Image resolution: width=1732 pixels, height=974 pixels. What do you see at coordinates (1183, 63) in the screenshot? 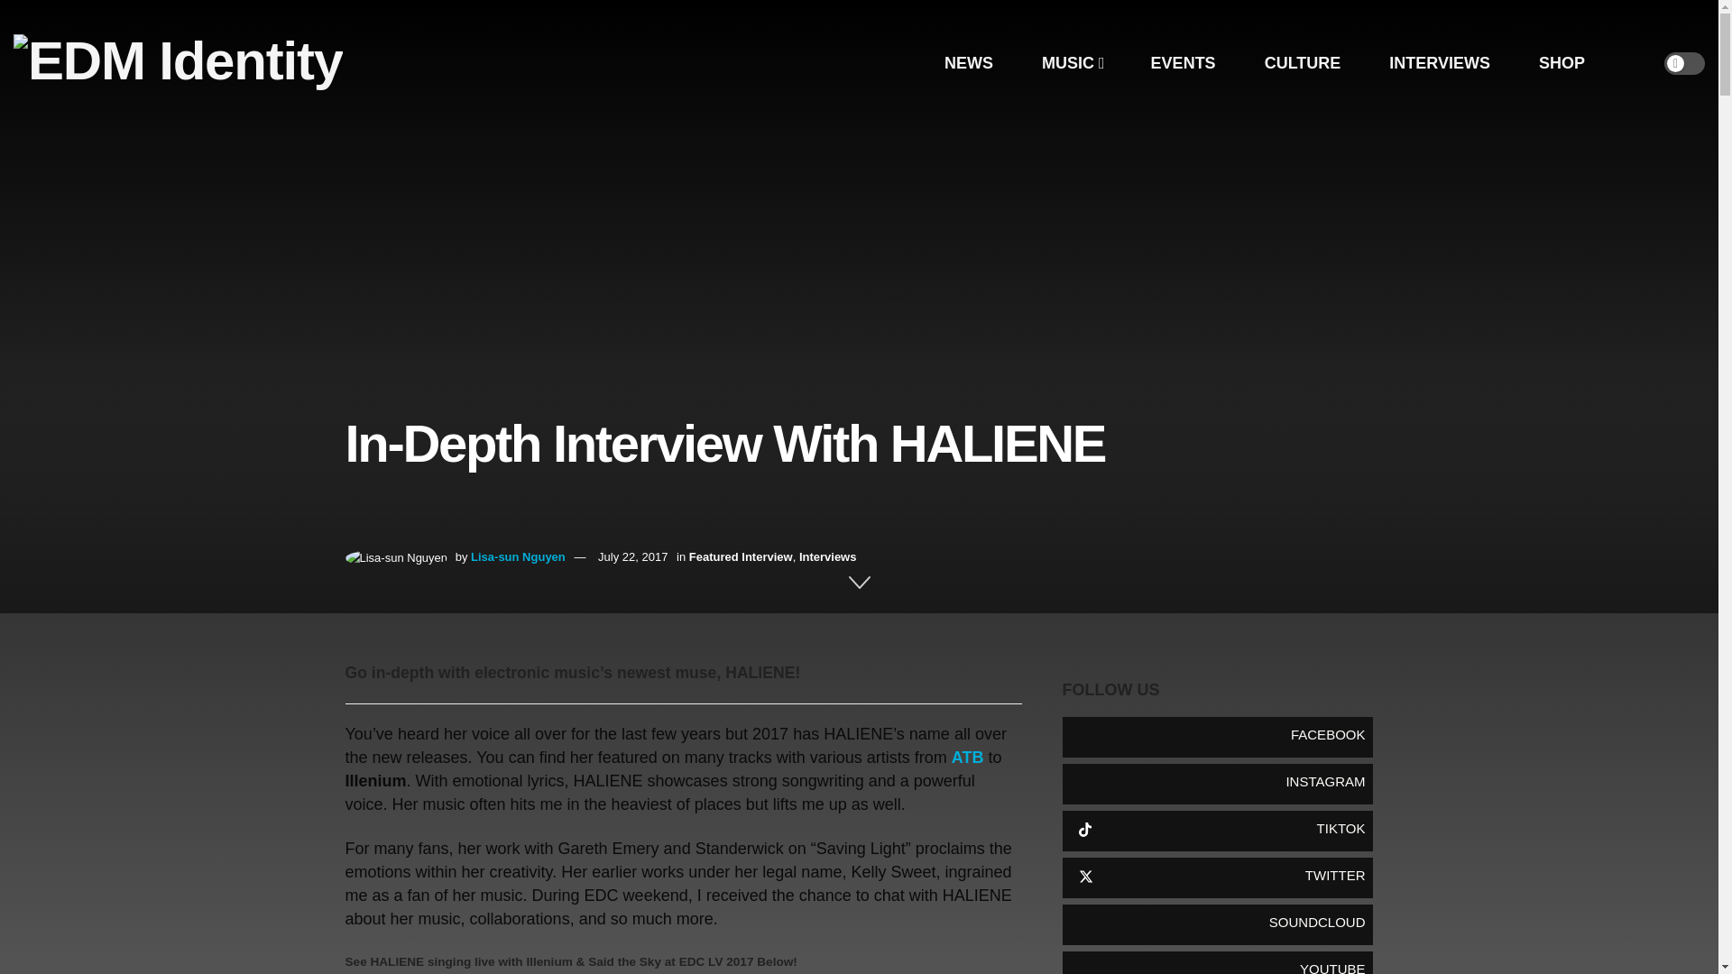
I see `EVENTS` at bounding box center [1183, 63].